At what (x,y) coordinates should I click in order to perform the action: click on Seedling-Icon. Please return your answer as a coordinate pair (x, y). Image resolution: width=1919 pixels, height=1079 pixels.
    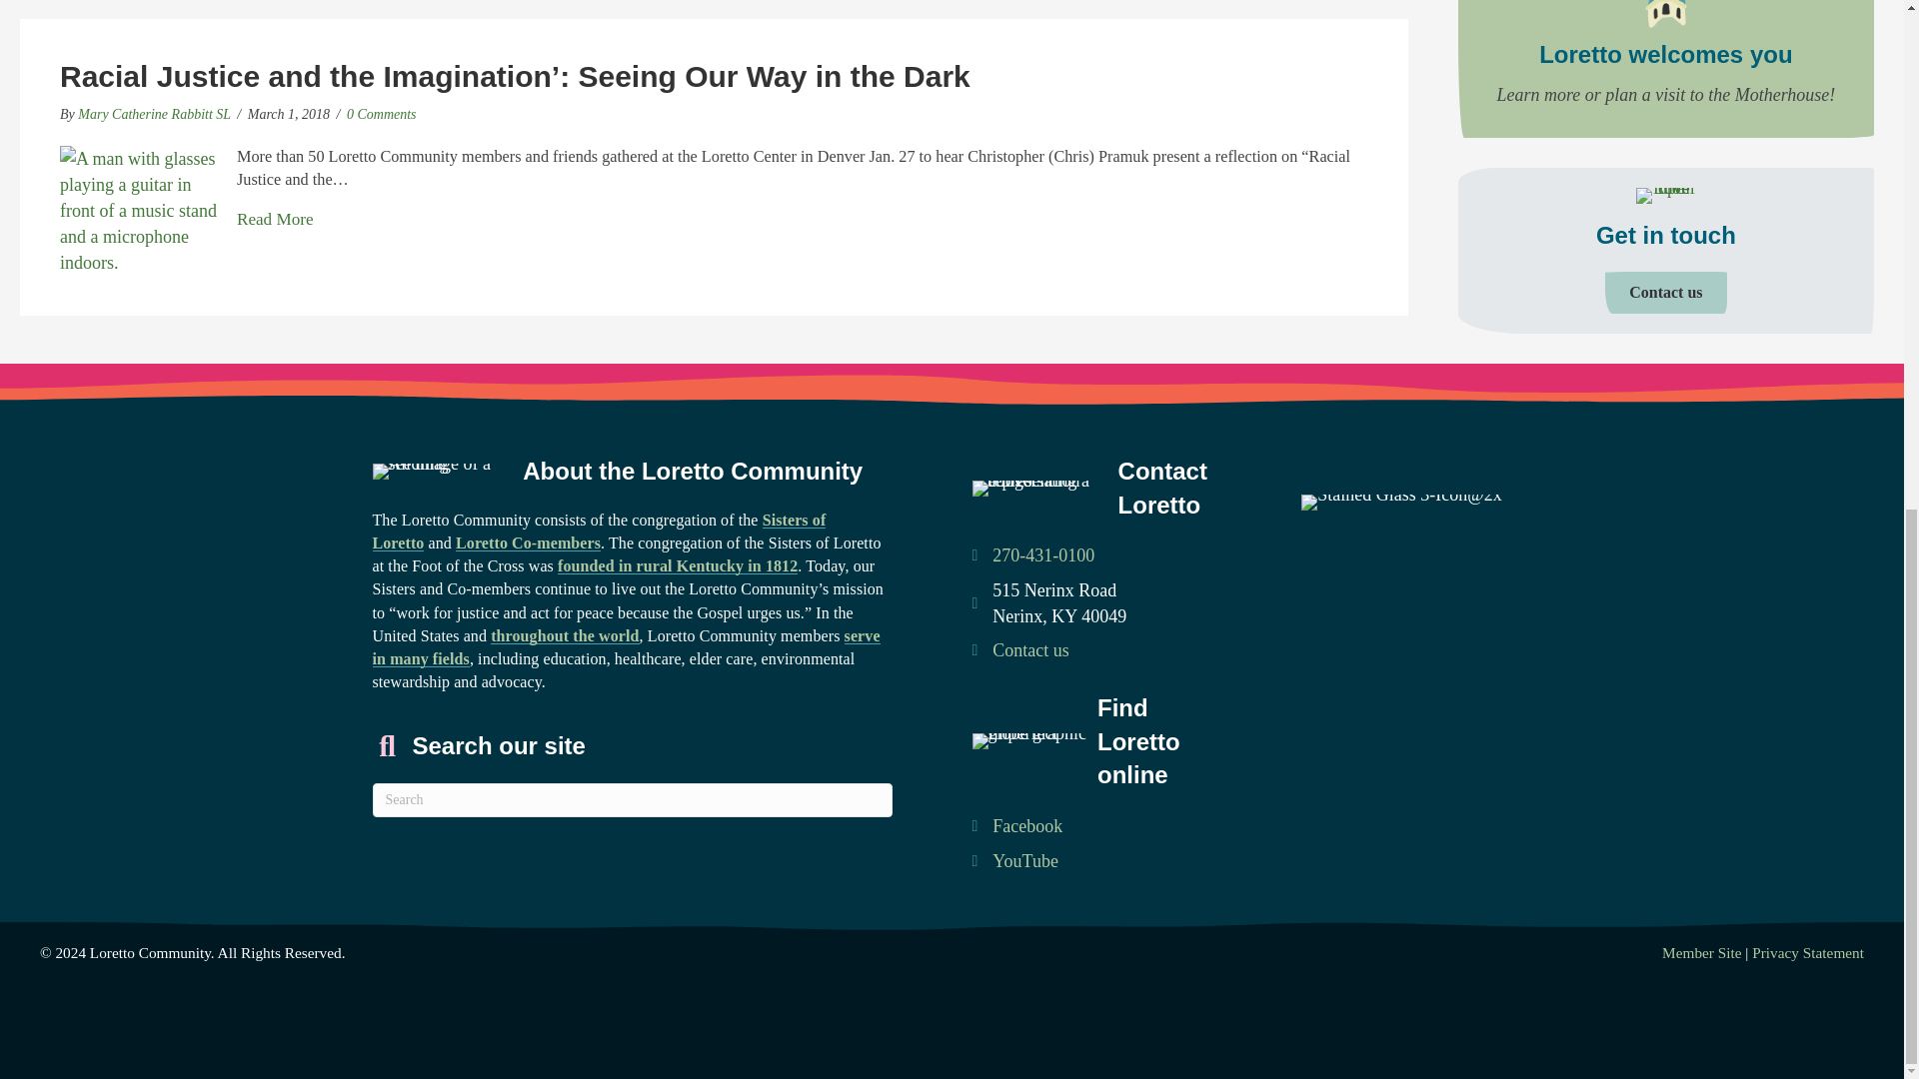
    Looking at the image, I should click on (442, 472).